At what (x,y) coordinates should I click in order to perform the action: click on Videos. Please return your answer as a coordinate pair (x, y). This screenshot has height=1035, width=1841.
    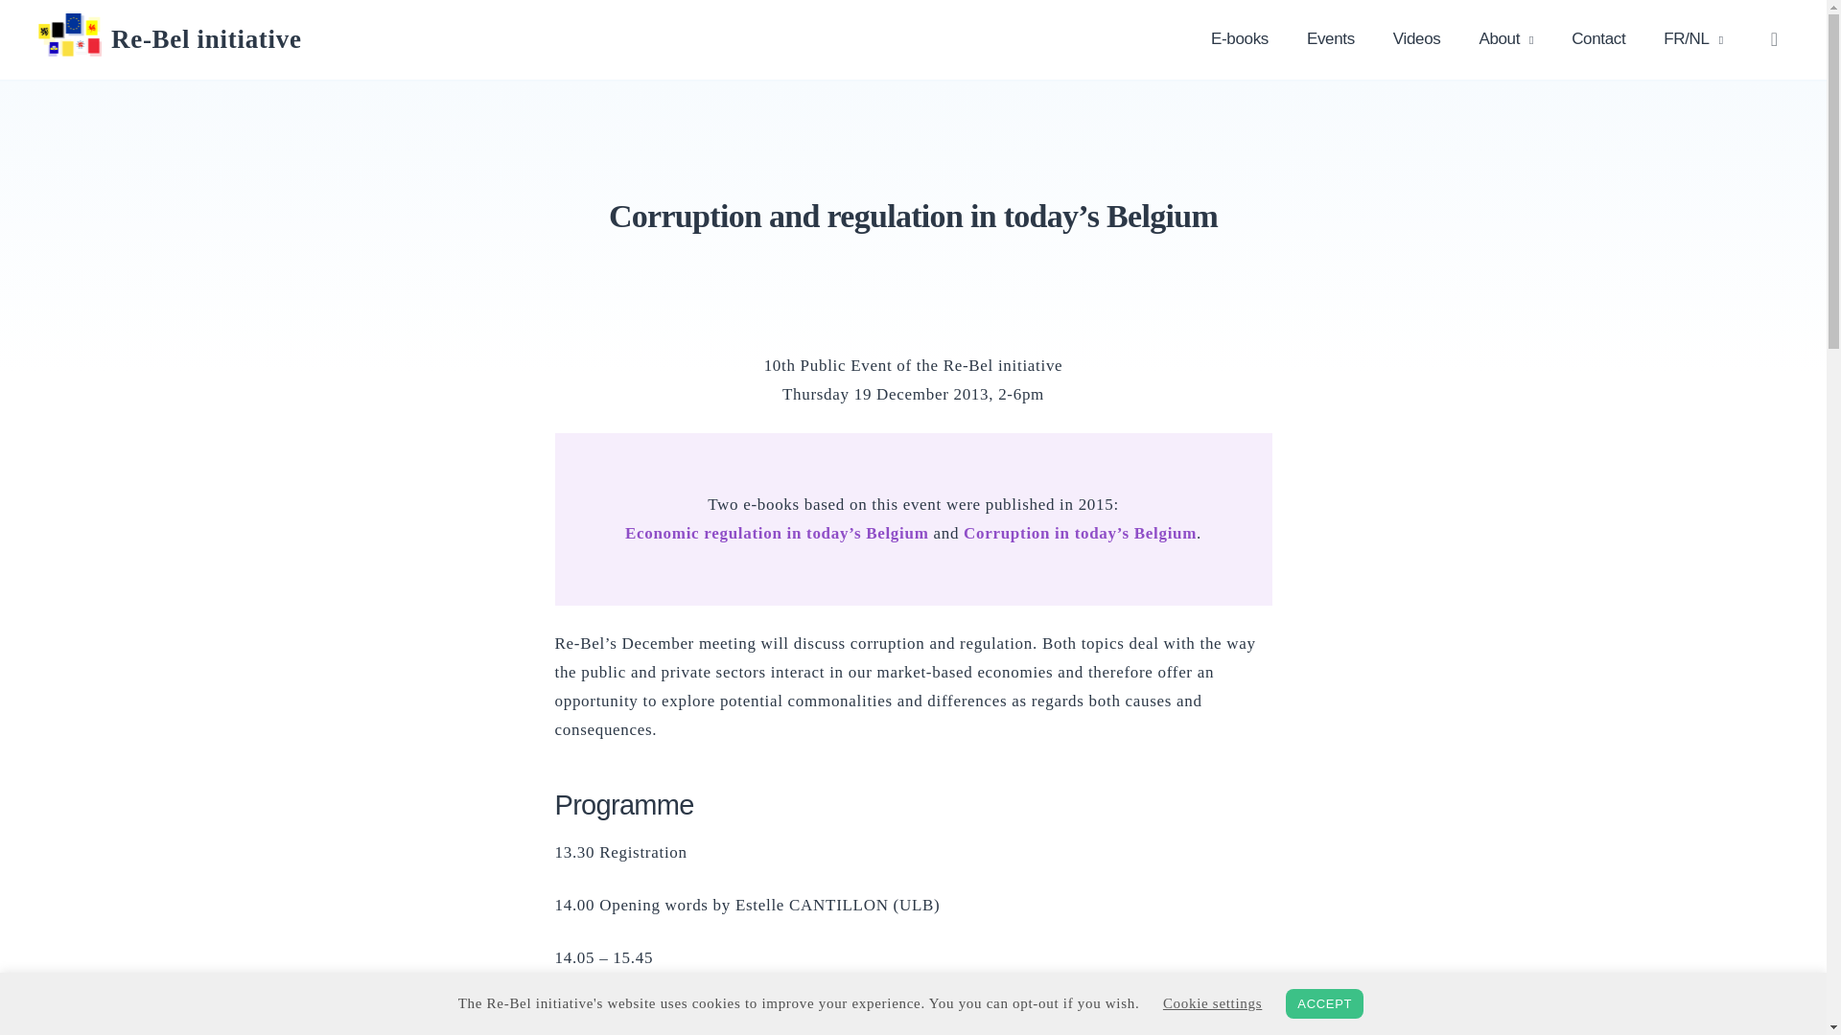
    Looking at the image, I should click on (1416, 39).